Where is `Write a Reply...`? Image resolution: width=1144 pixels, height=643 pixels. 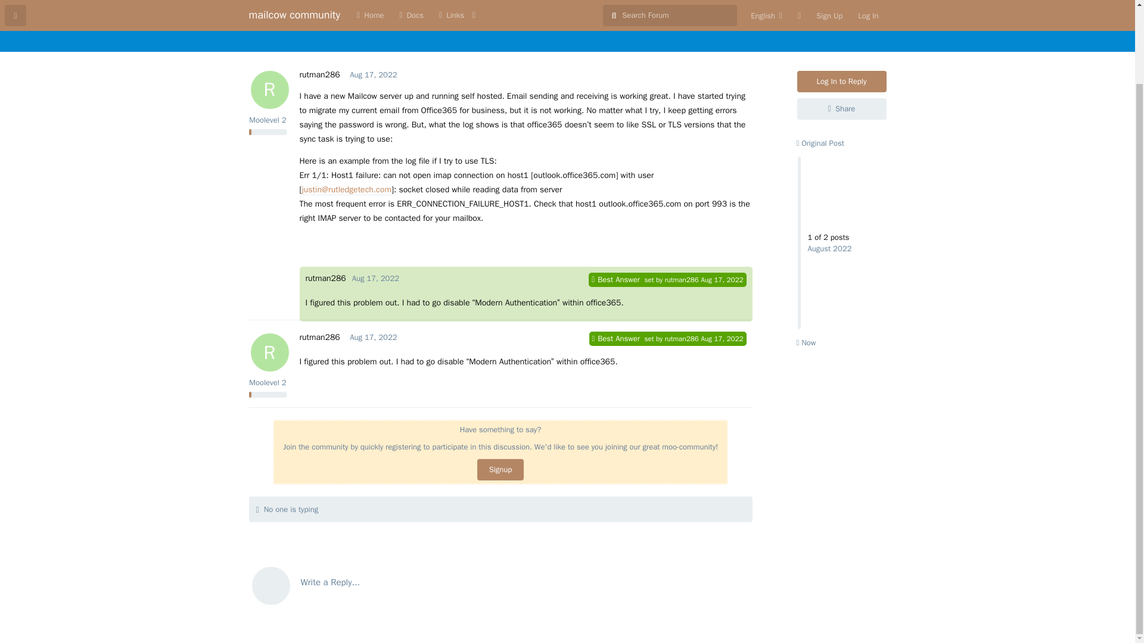
Write a Reply... is located at coordinates (373, 337).